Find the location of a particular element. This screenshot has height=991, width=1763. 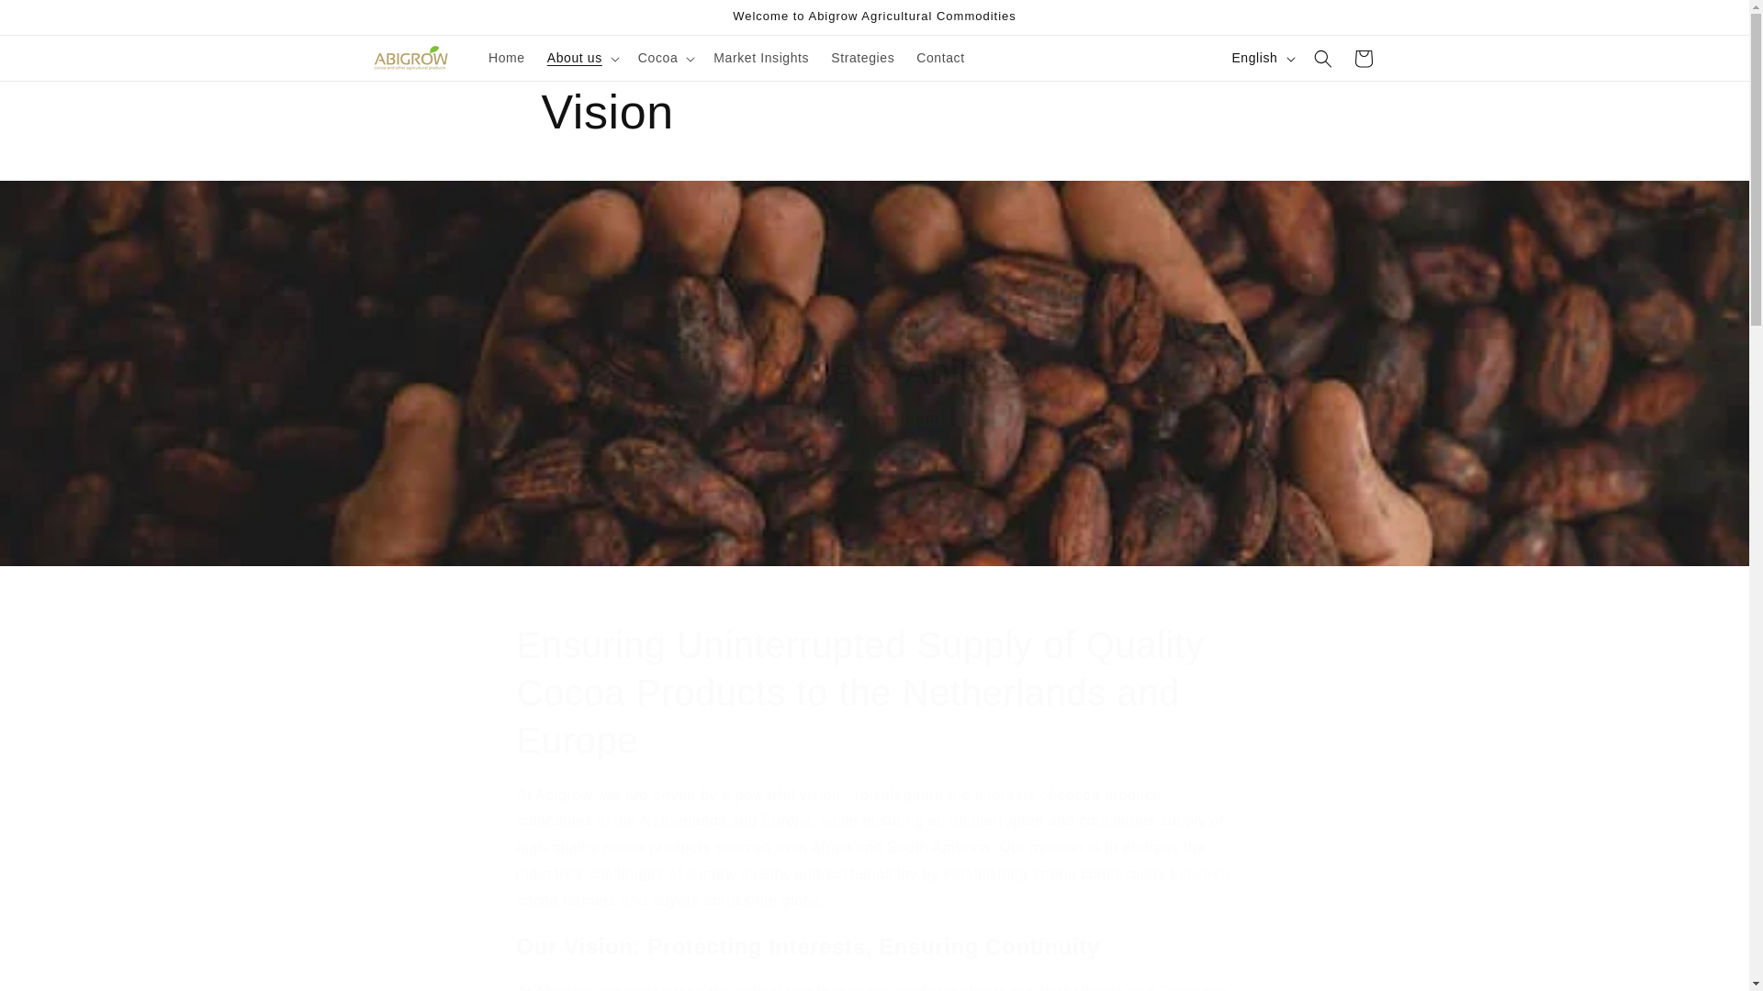

Contact is located at coordinates (940, 58).